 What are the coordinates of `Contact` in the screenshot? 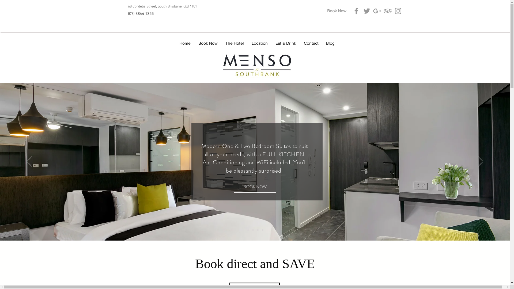 It's located at (311, 41).